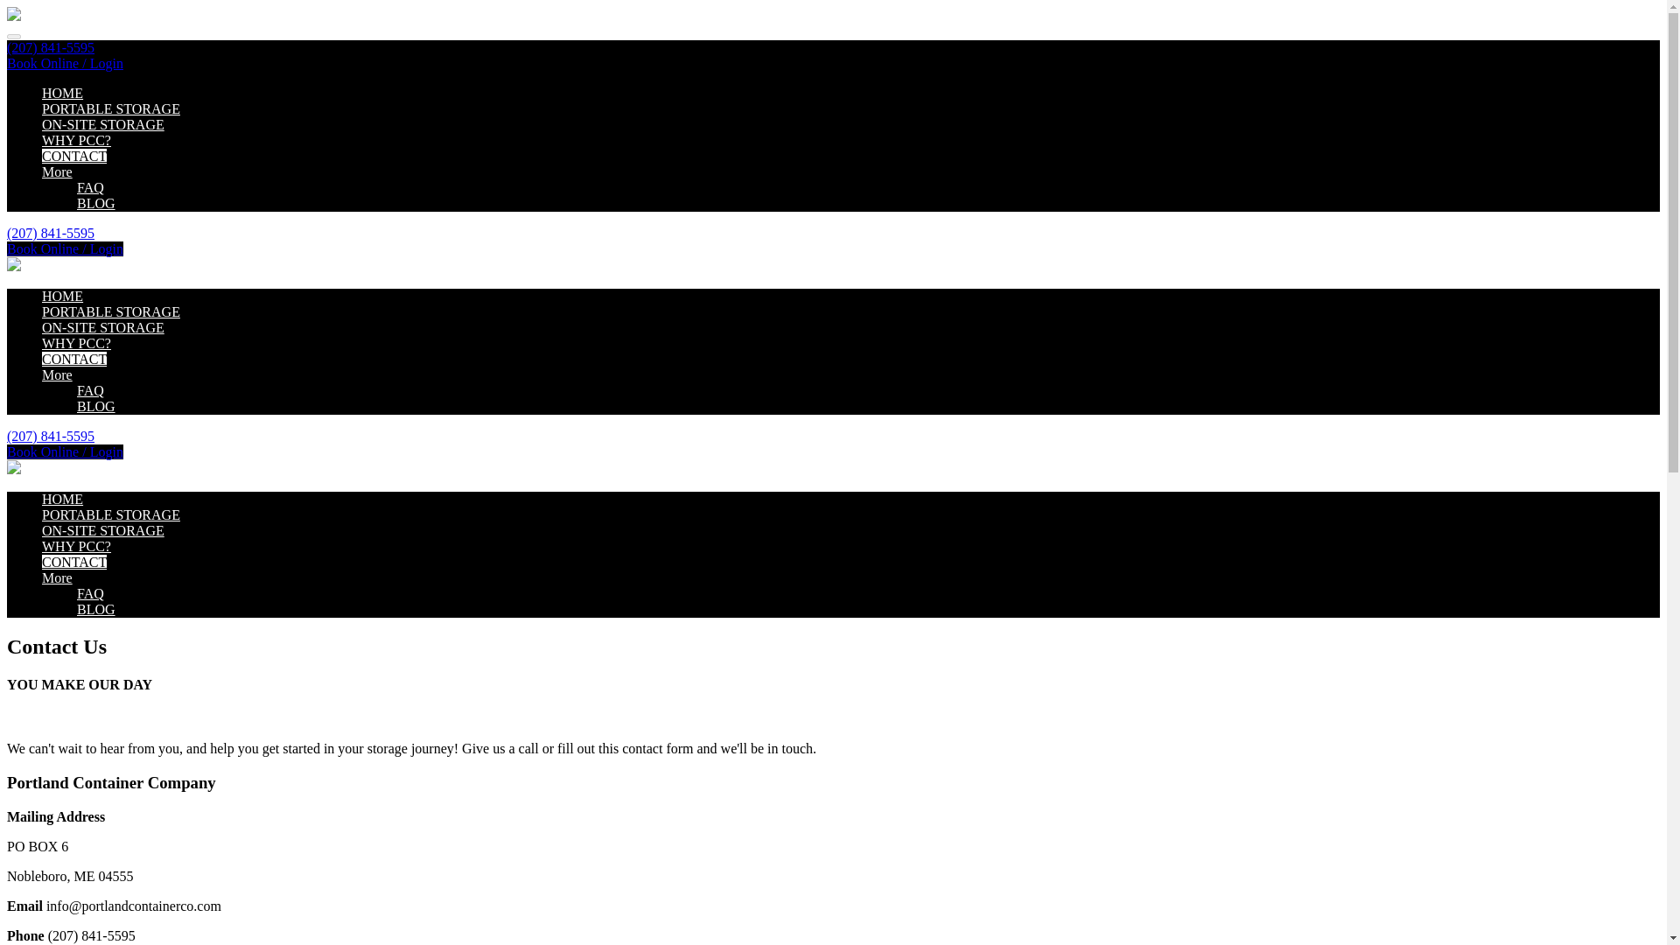 This screenshot has width=1680, height=945. I want to click on FAQ, so click(91, 187).